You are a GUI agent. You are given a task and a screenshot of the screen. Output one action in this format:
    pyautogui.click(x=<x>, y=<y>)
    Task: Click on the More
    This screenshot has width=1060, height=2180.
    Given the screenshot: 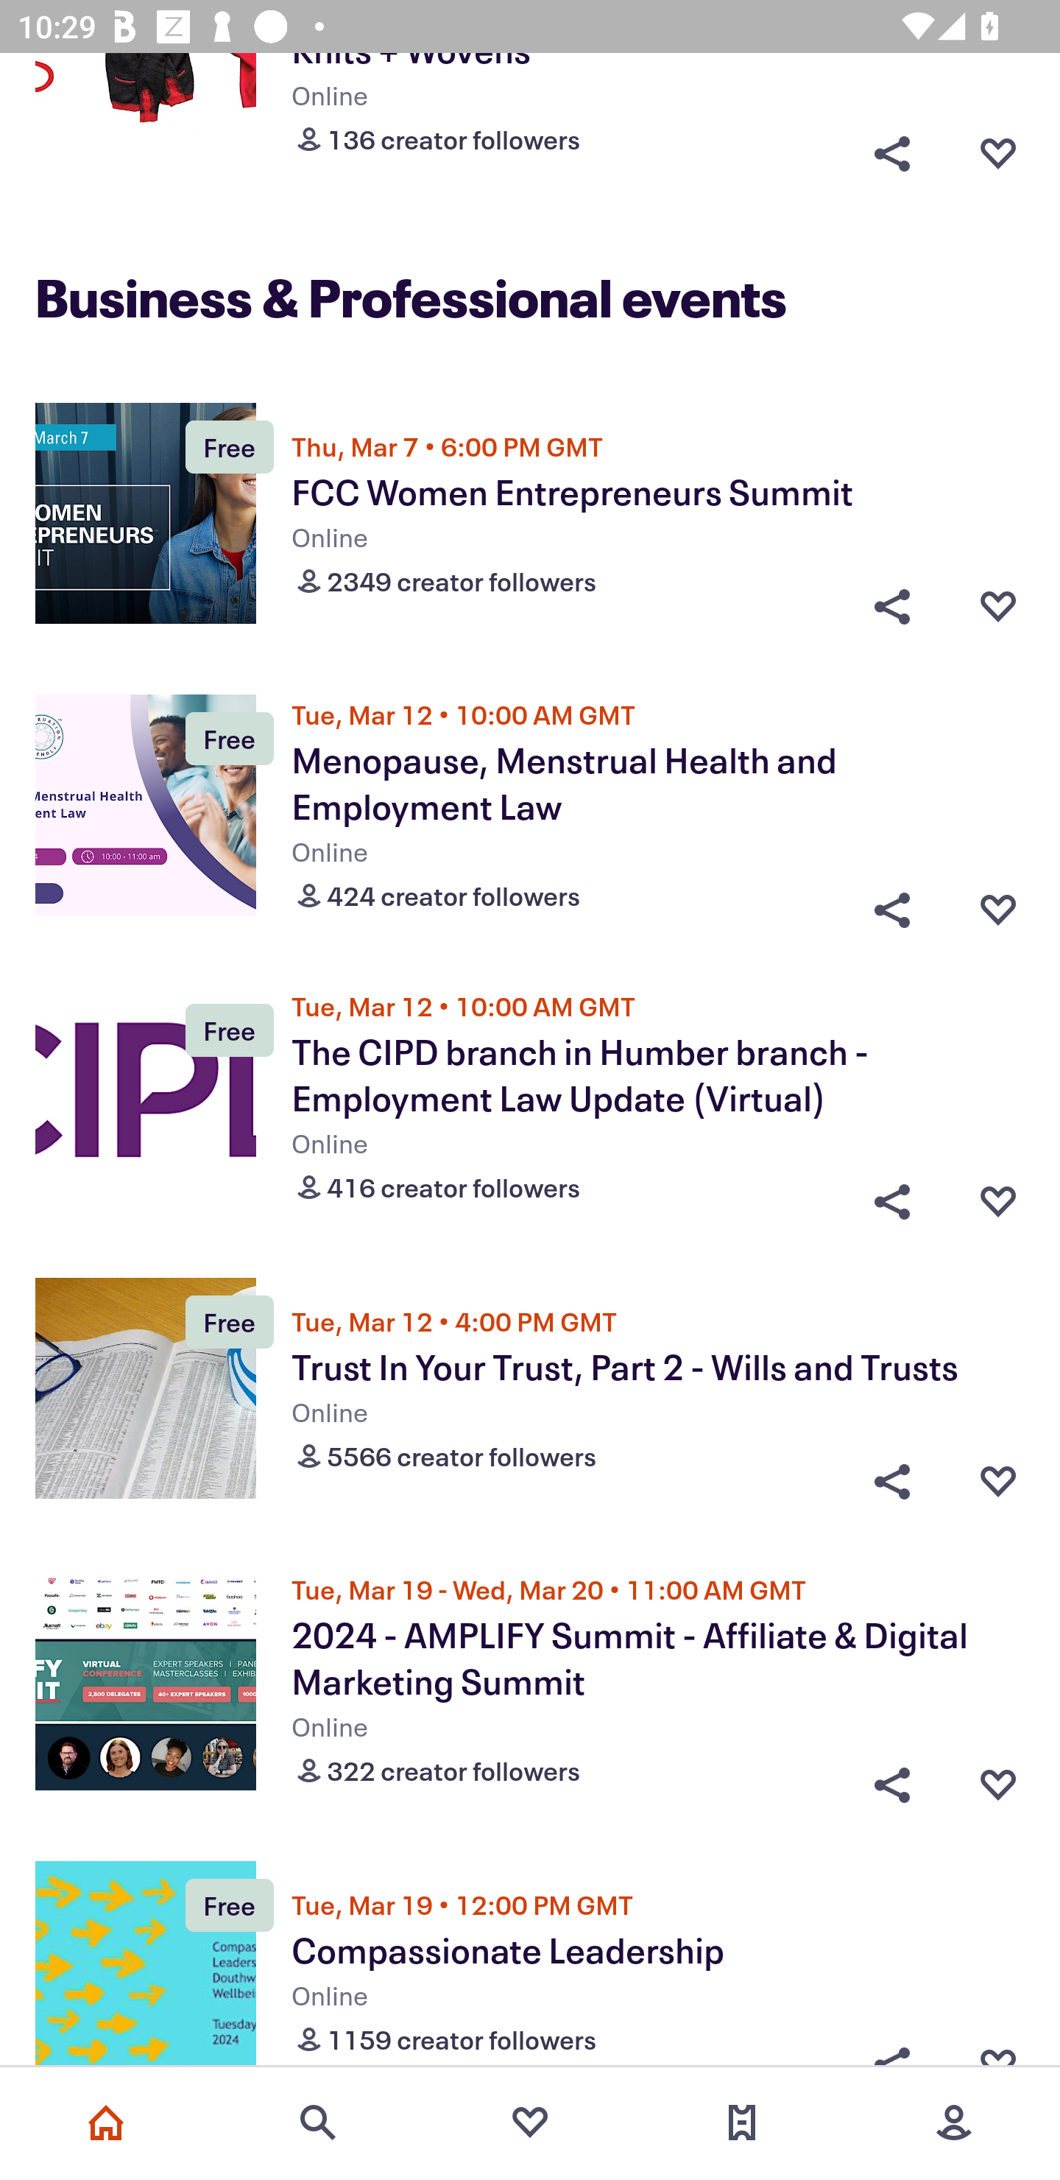 What is the action you would take?
    pyautogui.click(x=954, y=2123)
    